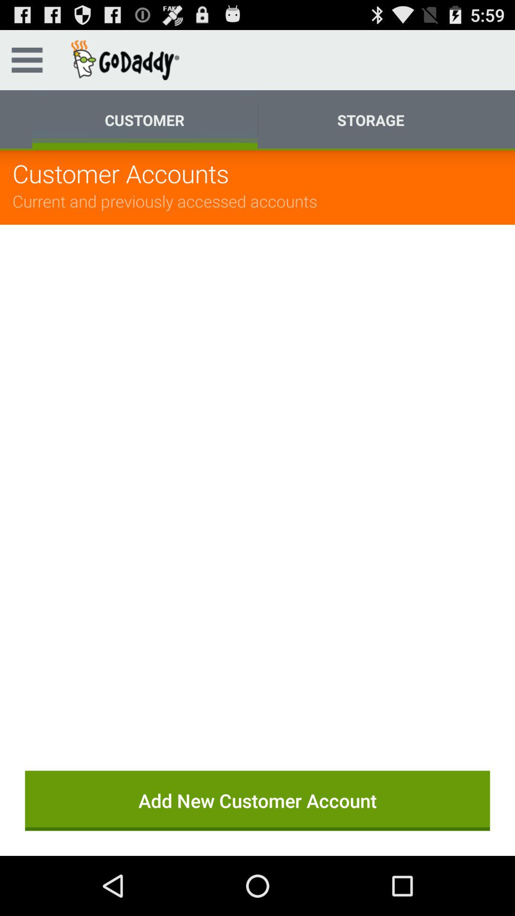  Describe the element at coordinates (257, 485) in the screenshot. I see `tap the item above the add new customer` at that location.